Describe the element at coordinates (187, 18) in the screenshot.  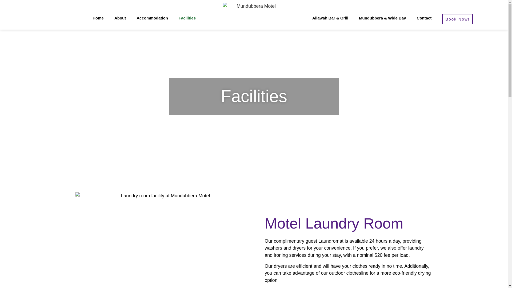
I see `Facilities` at that location.